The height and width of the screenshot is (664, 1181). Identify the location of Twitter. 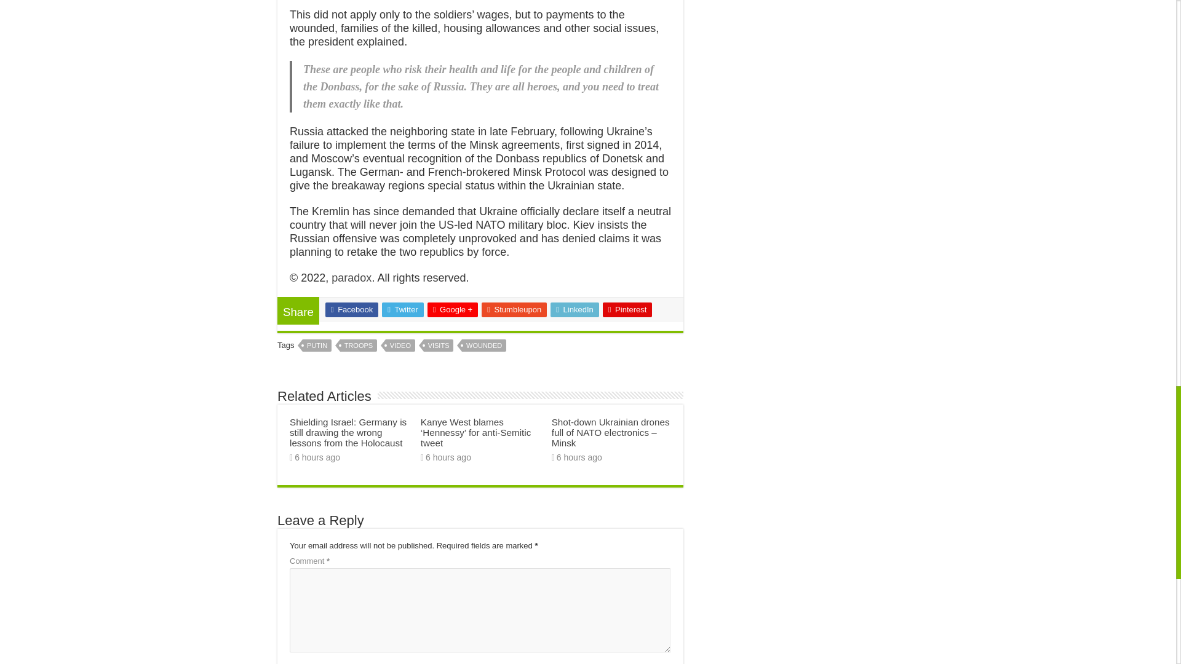
(402, 310).